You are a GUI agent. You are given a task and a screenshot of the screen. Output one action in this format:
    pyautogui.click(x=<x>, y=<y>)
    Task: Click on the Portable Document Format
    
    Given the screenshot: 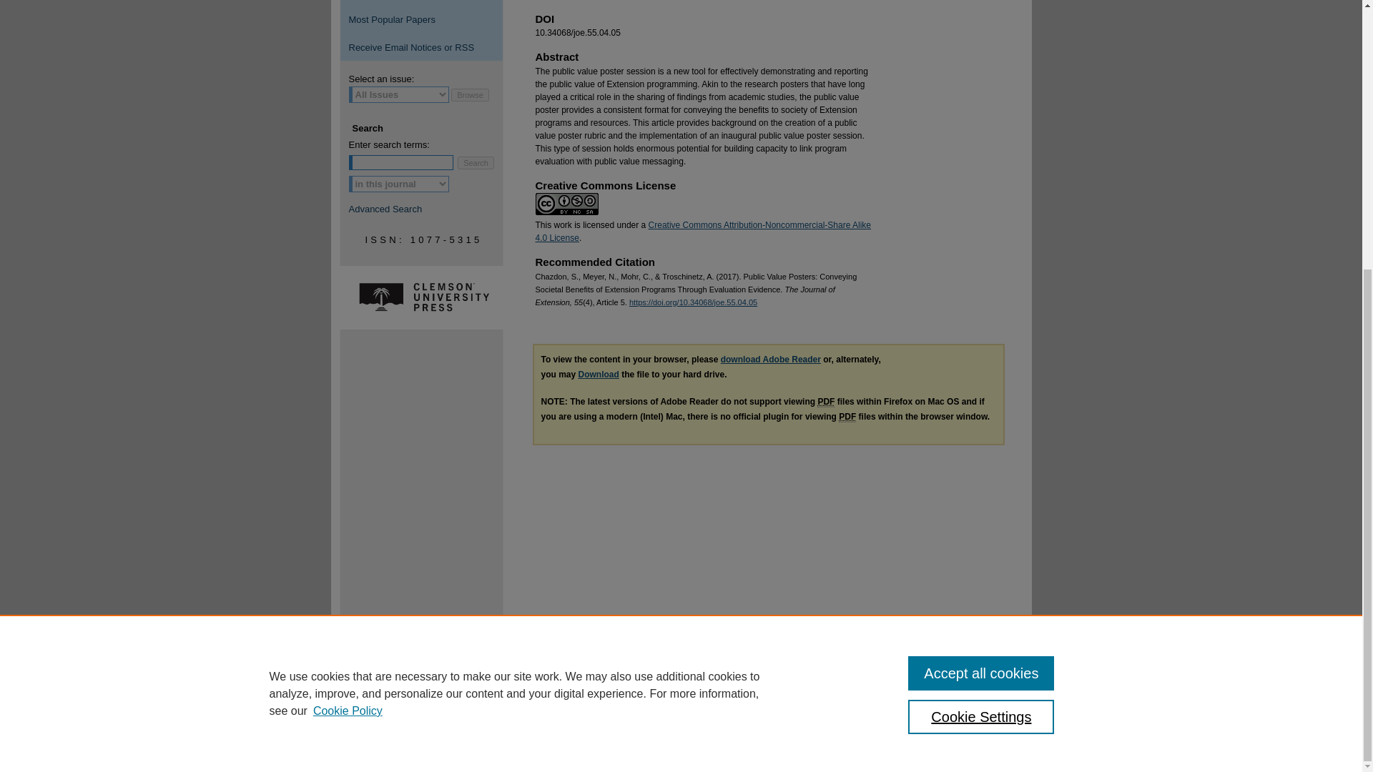 What is the action you would take?
    pyautogui.click(x=847, y=416)
    